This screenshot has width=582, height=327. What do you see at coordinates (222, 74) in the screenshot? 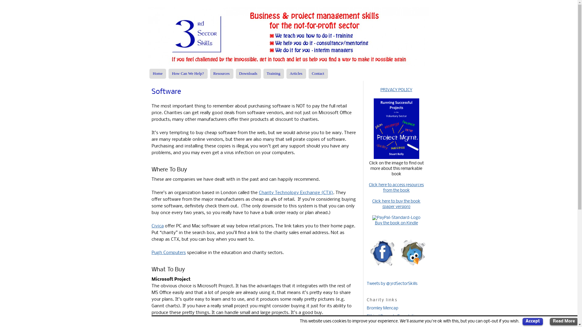
I see `Resources` at bounding box center [222, 74].